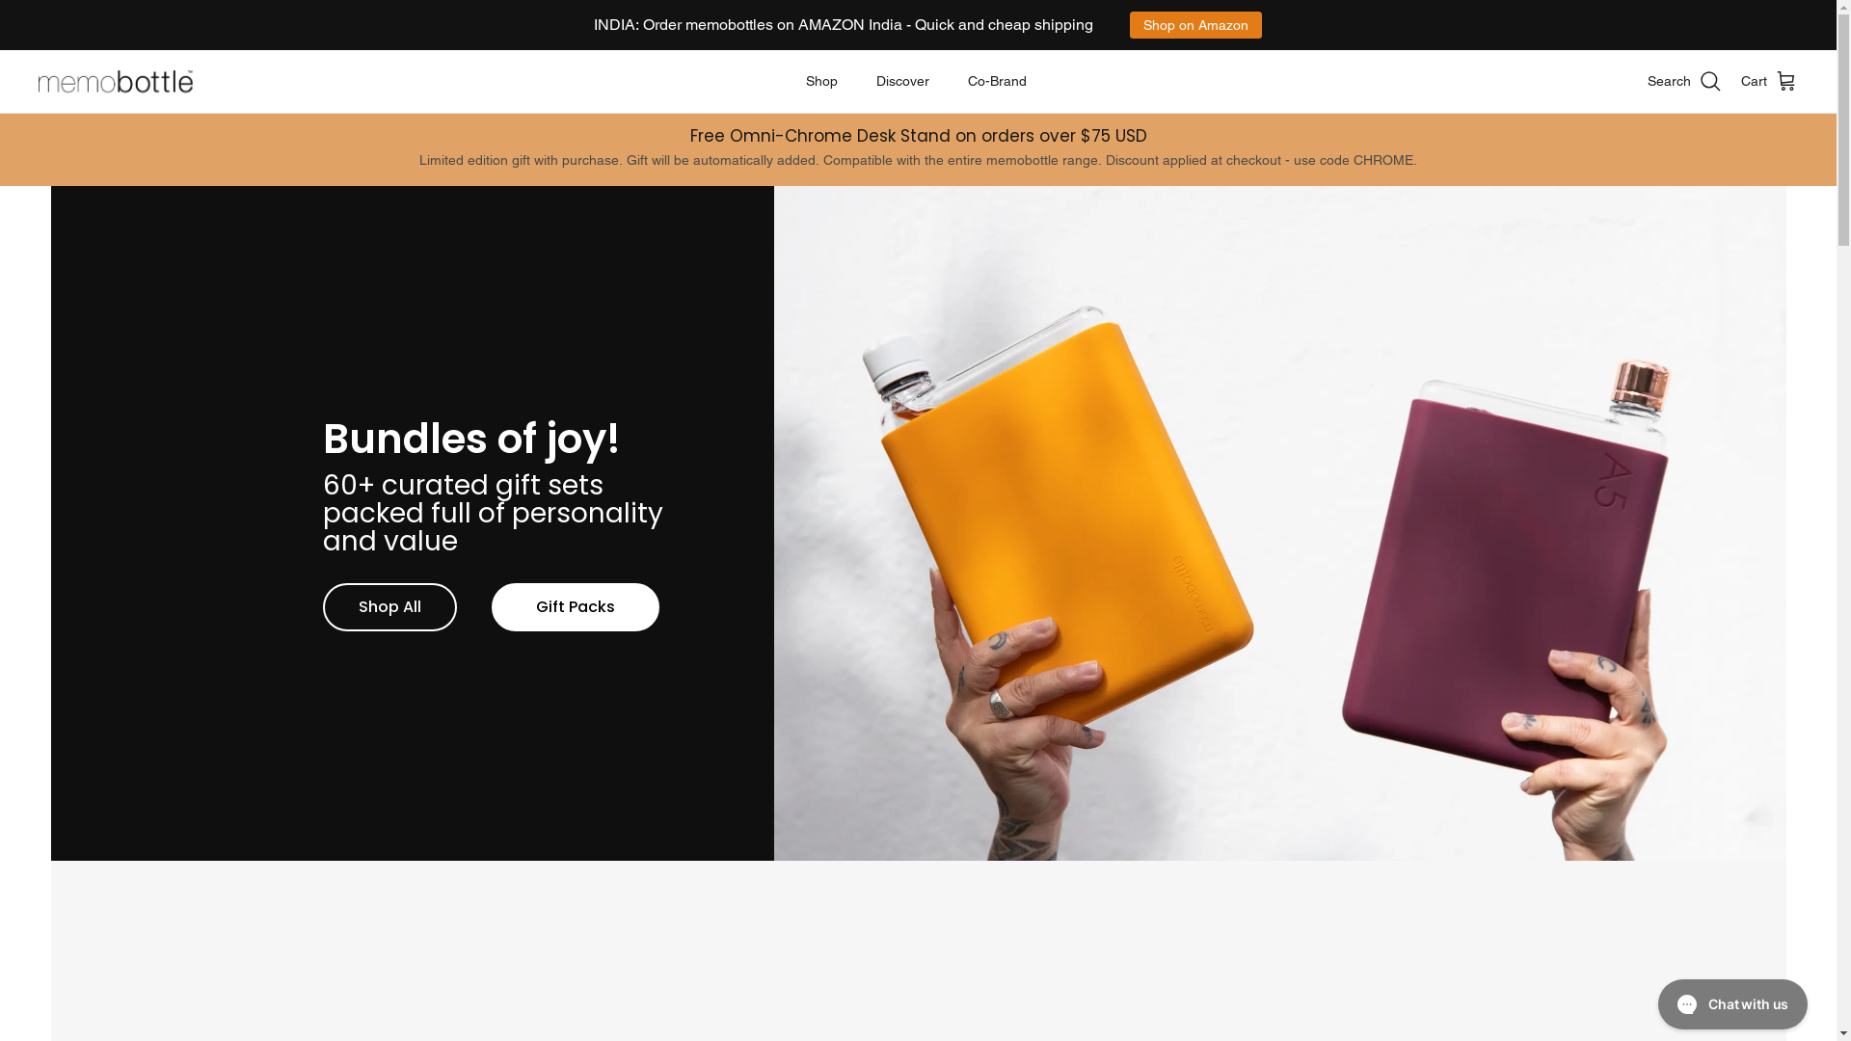  Describe the element at coordinates (576, 607) in the screenshot. I see `Gift Packs` at that location.